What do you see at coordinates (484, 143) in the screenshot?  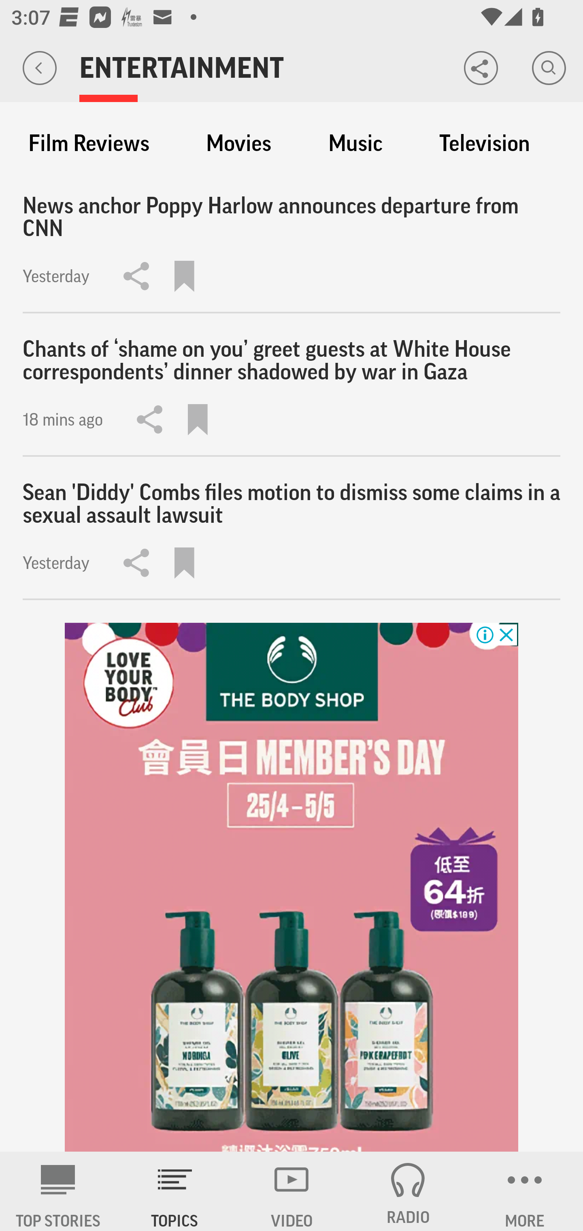 I see `Television` at bounding box center [484, 143].